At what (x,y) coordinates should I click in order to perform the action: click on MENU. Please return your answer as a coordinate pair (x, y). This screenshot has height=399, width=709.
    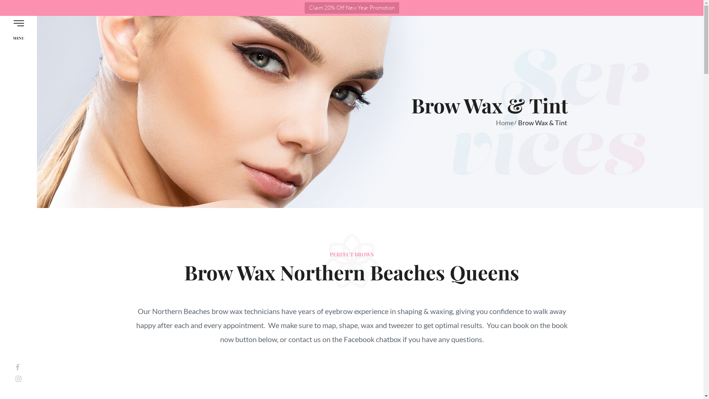
    Looking at the image, I should click on (18, 28).